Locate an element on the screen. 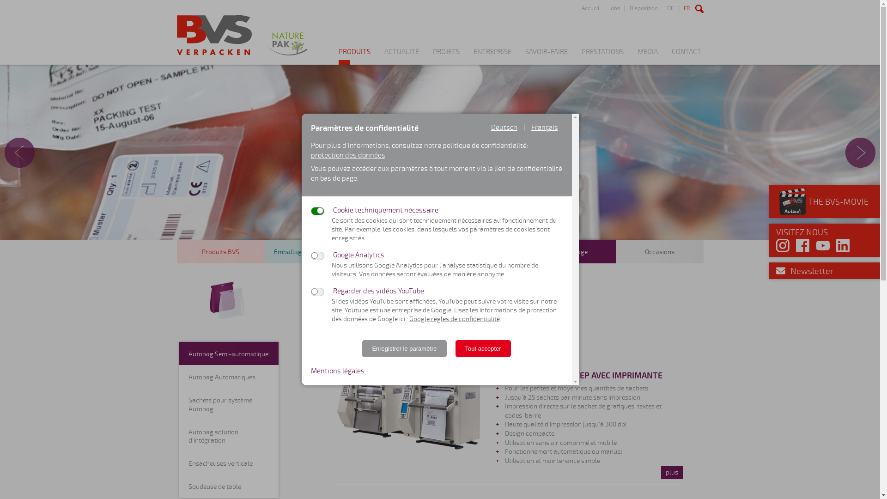 The image size is (887, 499). Previous is located at coordinates (19, 152).